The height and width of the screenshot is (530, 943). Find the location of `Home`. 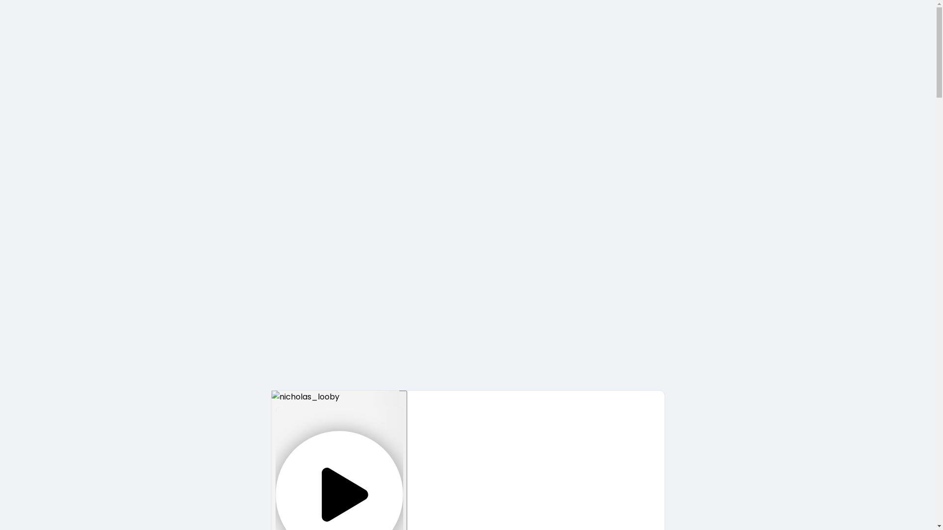

Home is located at coordinates (22, 377).